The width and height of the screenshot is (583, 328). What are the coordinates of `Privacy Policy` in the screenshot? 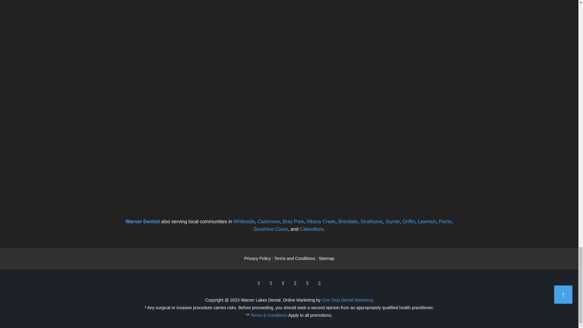 It's located at (257, 258).